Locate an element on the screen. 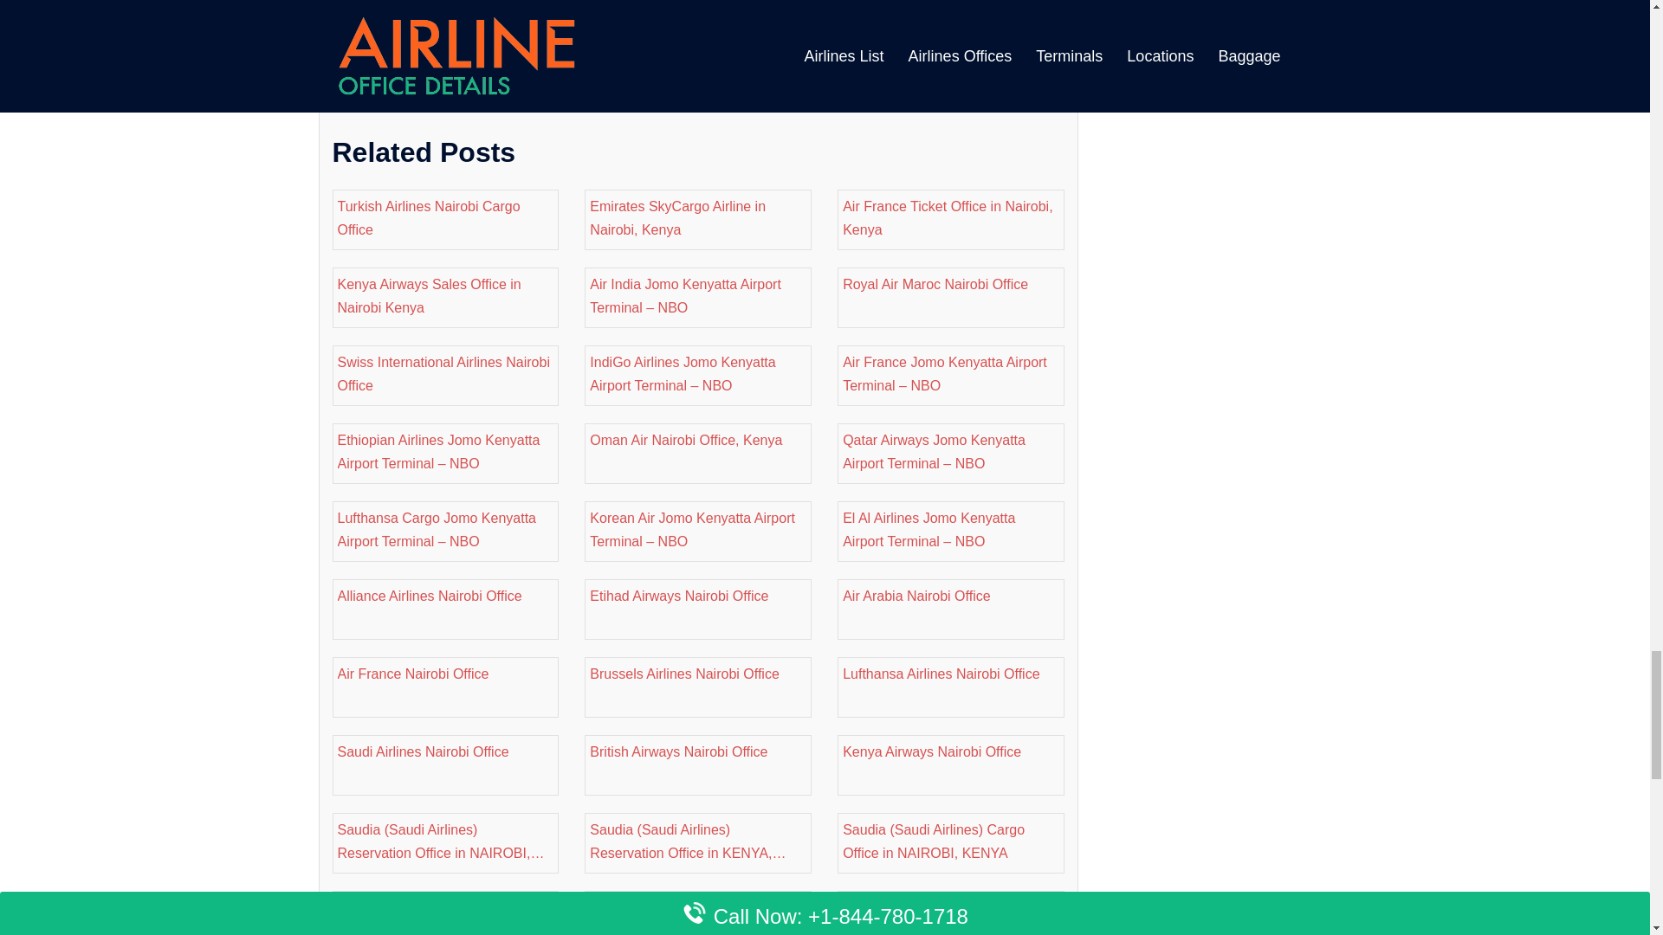 This screenshot has height=935, width=1663. Swiss International Airlines Nairobi Office is located at coordinates (445, 374).